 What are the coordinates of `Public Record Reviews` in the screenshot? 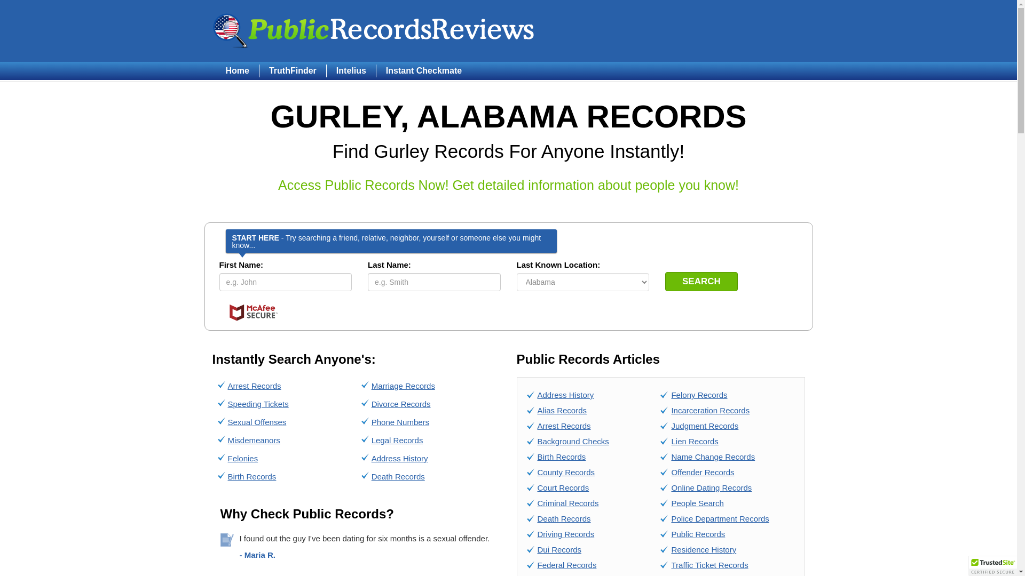 It's located at (374, 30).